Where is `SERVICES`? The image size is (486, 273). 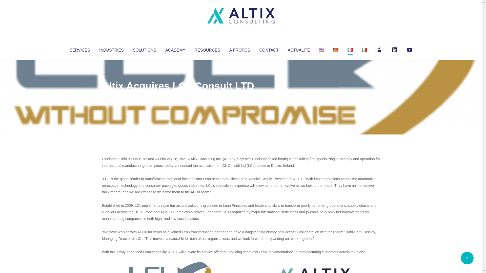
SERVICES is located at coordinates (79, 49).